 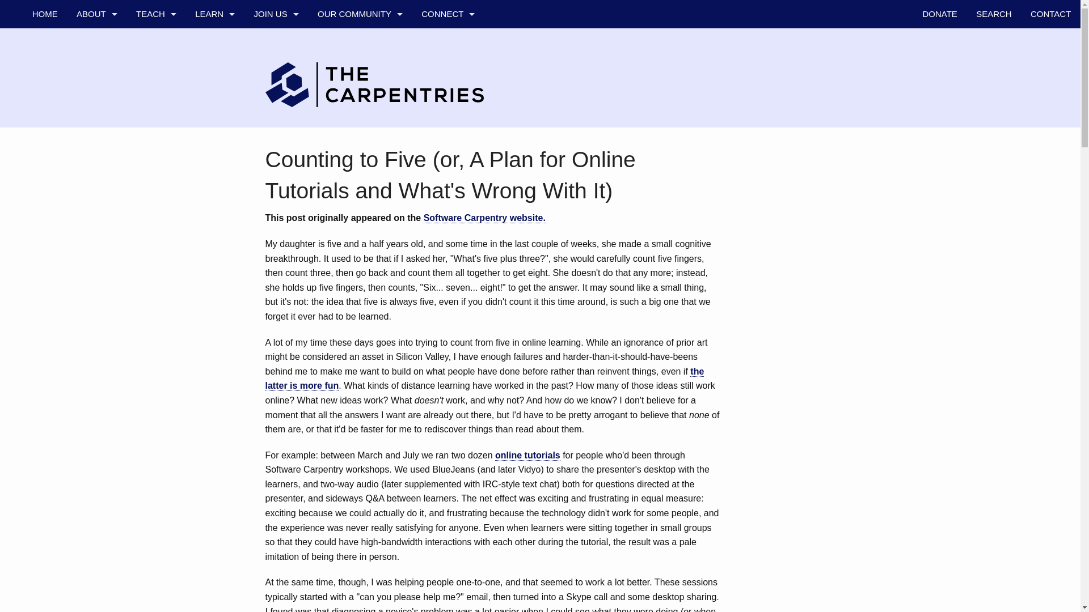 What do you see at coordinates (994, 14) in the screenshot?
I see `SEARCH` at bounding box center [994, 14].